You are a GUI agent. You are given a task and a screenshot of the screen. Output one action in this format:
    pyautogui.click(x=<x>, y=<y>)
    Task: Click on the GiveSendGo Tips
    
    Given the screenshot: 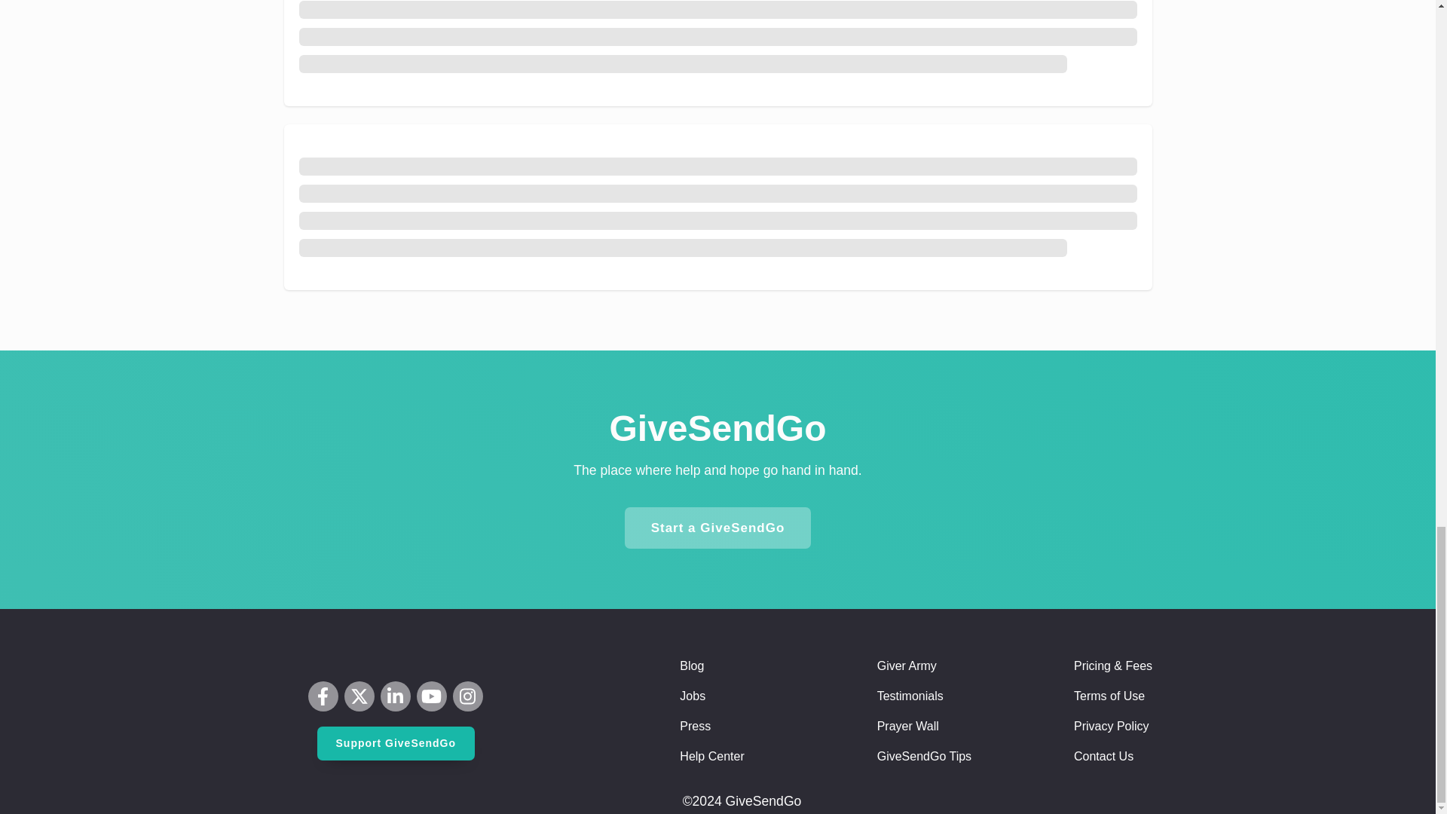 What is the action you would take?
    pyautogui.click(x=924, y=757)
    